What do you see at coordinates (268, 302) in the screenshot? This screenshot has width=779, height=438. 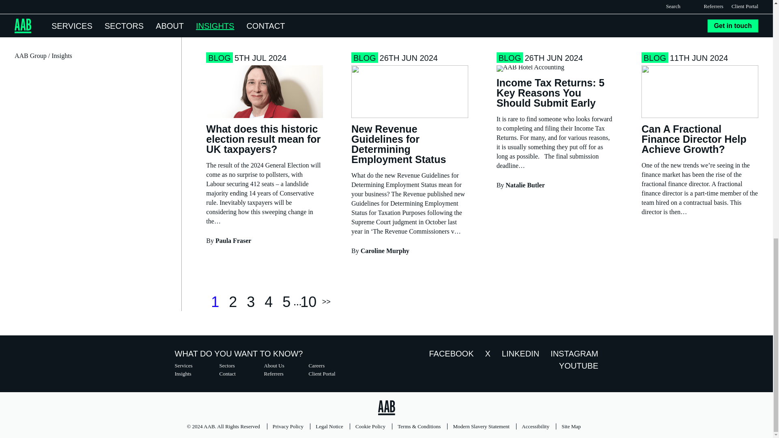 I see `Page 4` at bounding box center [268, 302].